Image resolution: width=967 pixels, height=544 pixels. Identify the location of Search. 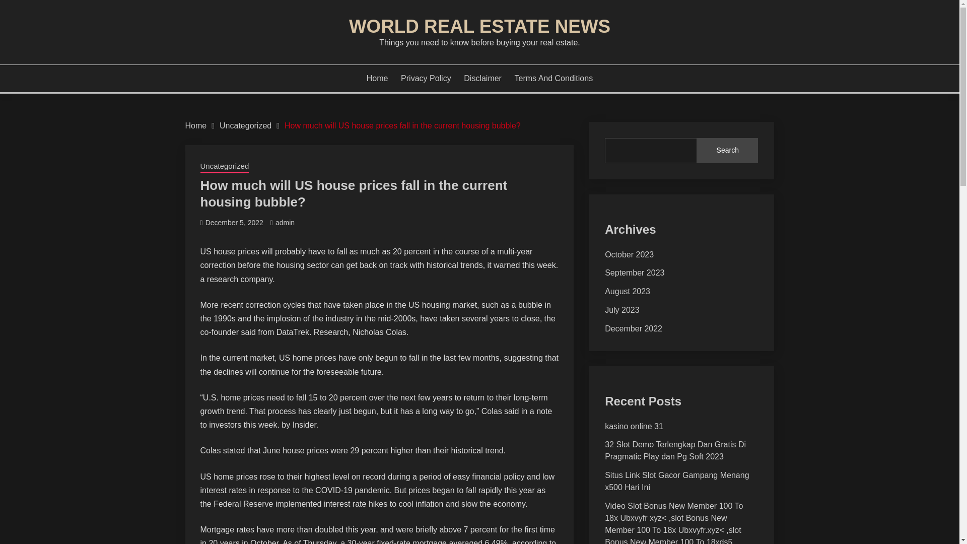
(727, 151).